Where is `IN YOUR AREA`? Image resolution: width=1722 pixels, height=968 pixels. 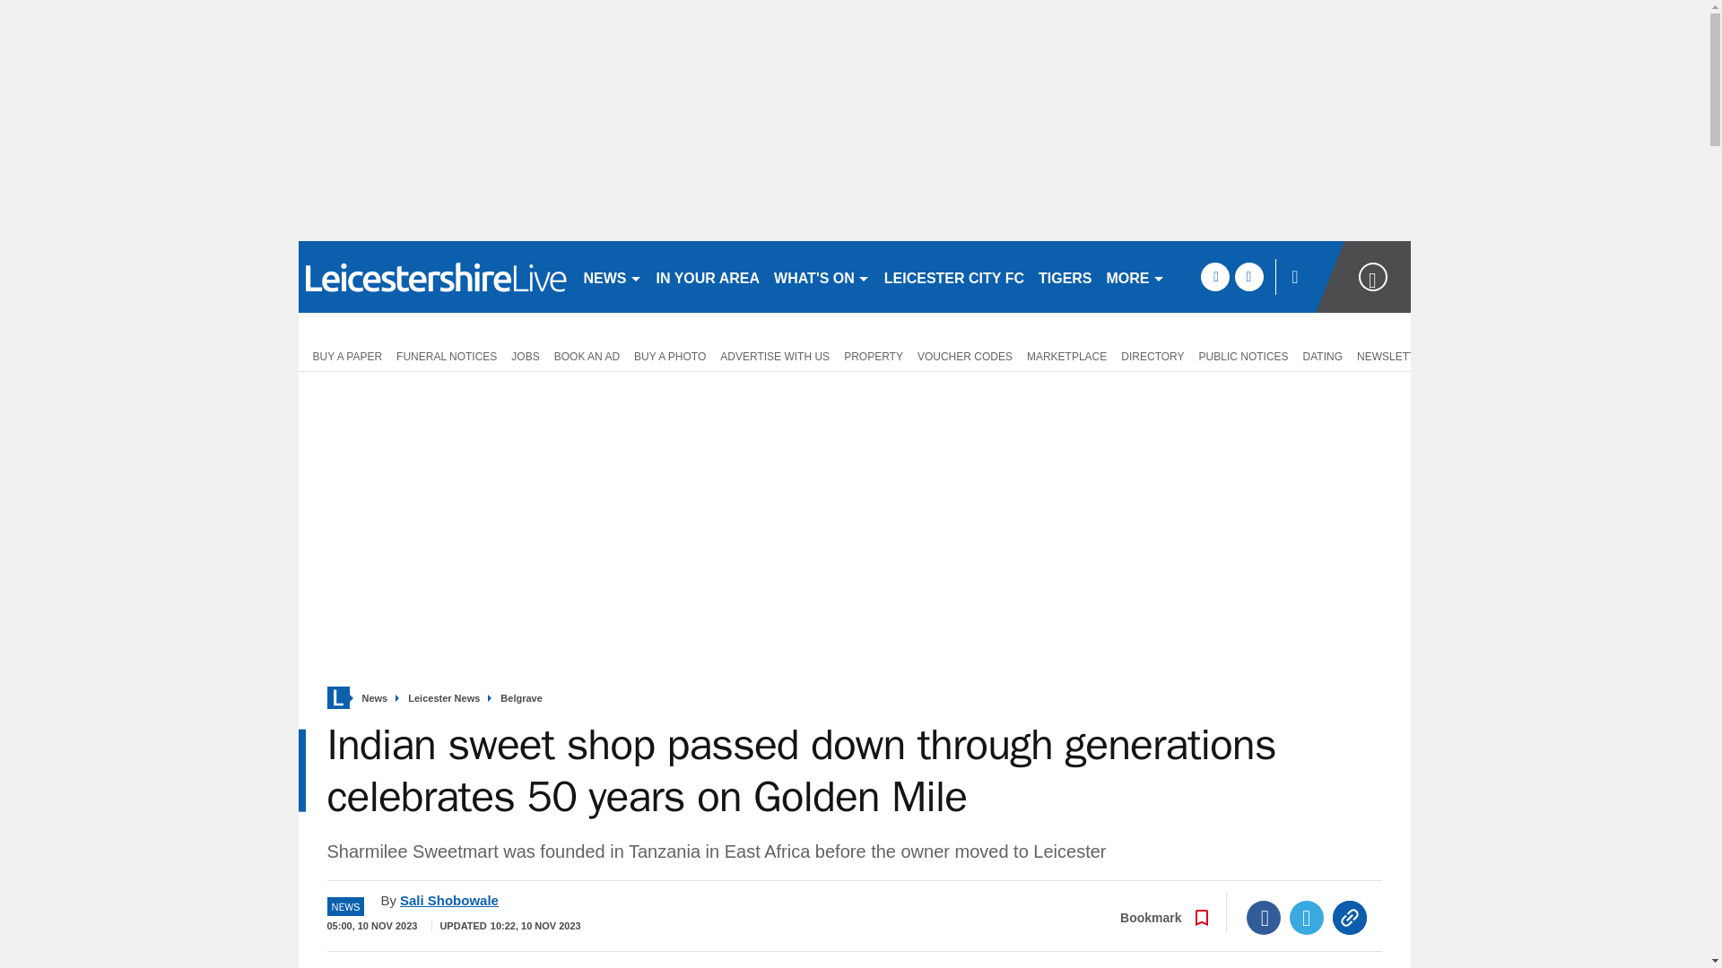 IN YOUR AREA is located at coordinates (709, 276).